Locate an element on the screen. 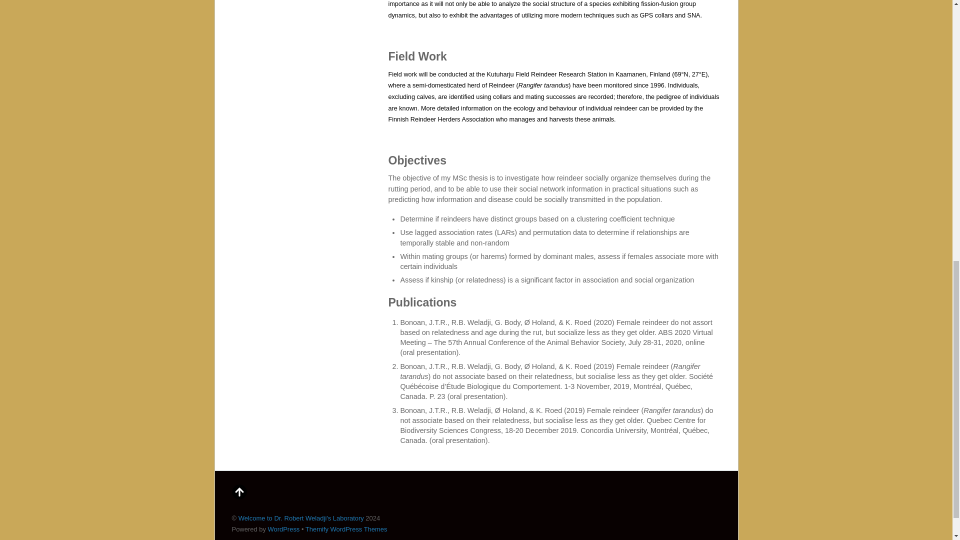 The image size is (960, 540). Themify WordPress Themes is located at coordinates (346, 529).